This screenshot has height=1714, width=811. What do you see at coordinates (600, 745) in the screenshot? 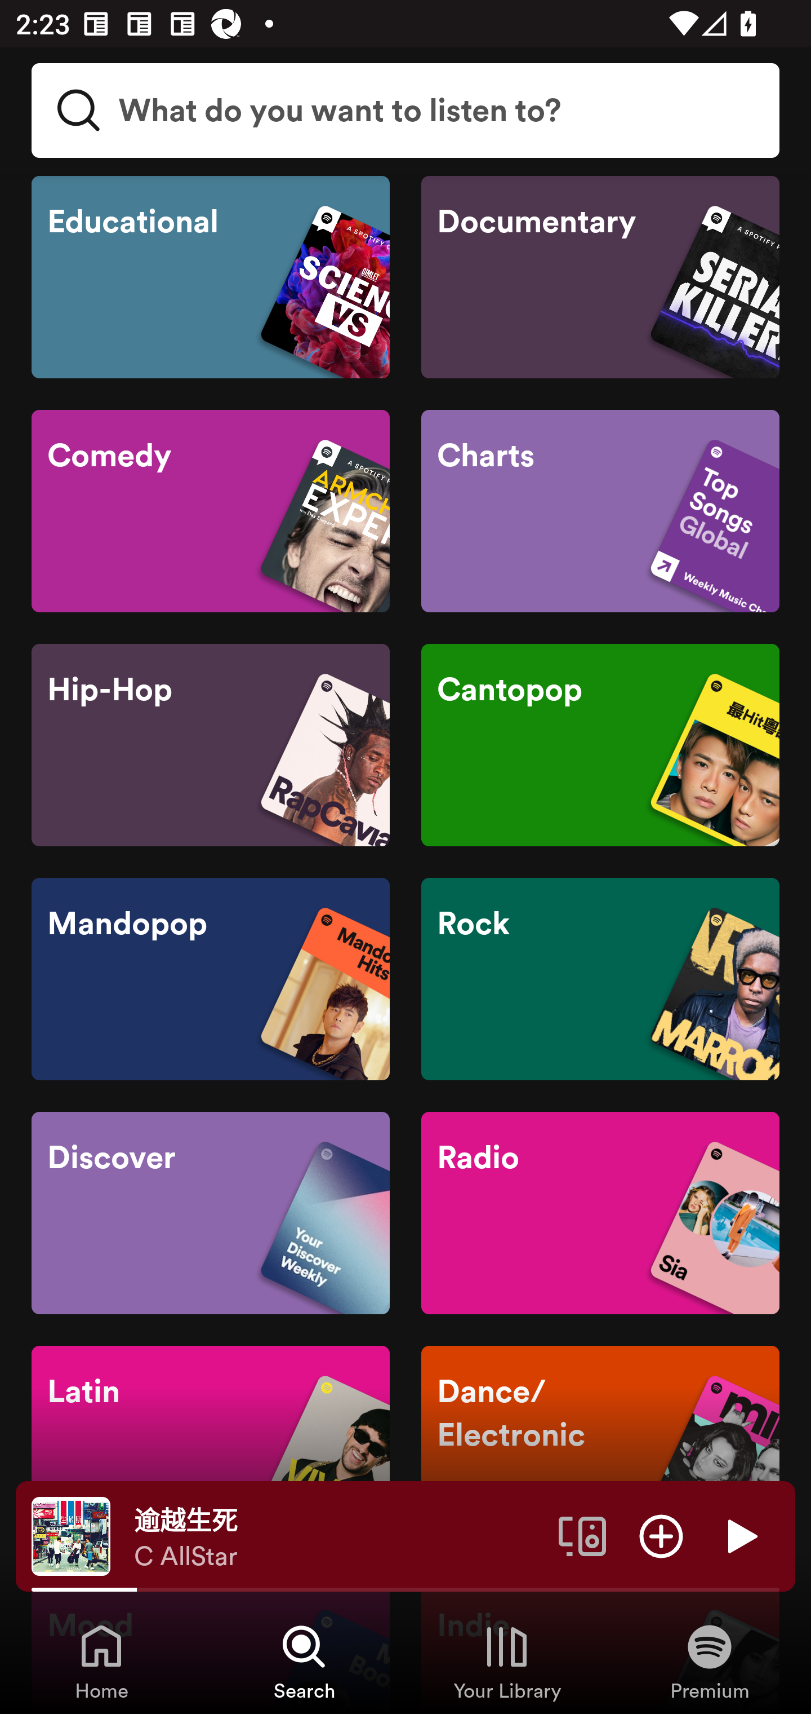
I see `Cantopop` at bounding box center [600, 745].